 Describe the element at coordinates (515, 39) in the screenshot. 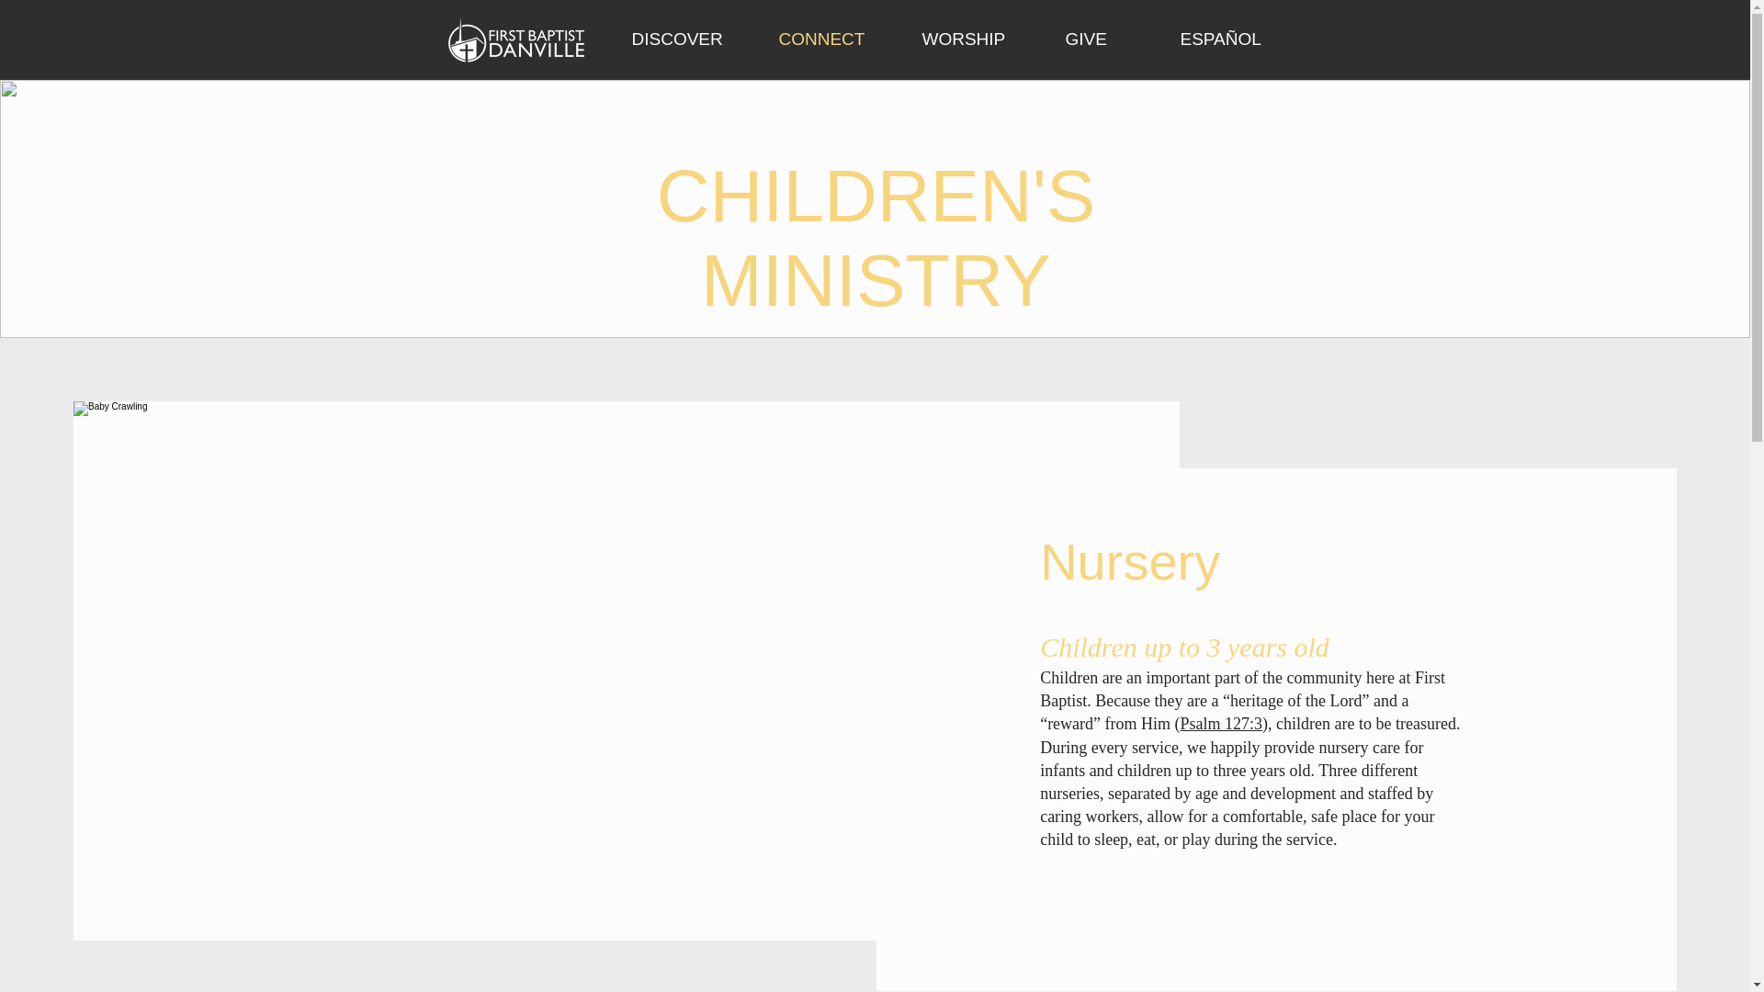

I see `Full Logo.png` at that location.